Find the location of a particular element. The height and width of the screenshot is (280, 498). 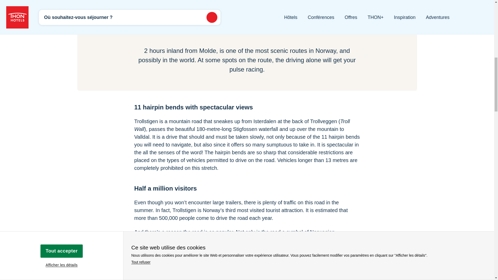

15 minutes is located at coordinates (337, 61).